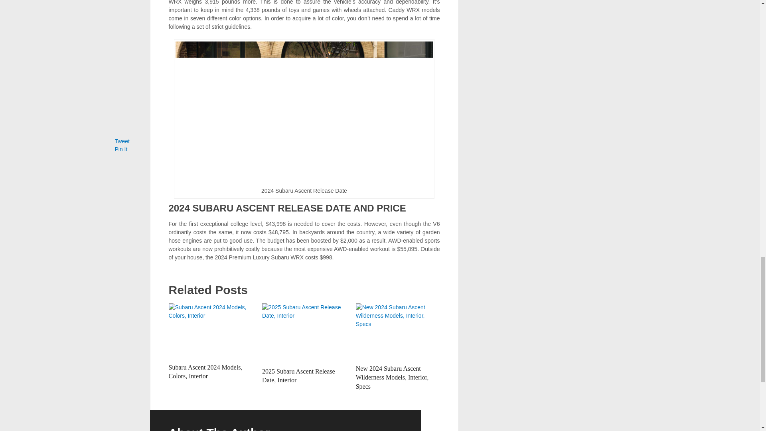 The image size is (766, 431). What do you see at coordinates (393, 378) in the screenshot?
I see `New 2024 Subaru Ascent Wilderness Models, Interior, Specs` at bounding box center [393, 378].